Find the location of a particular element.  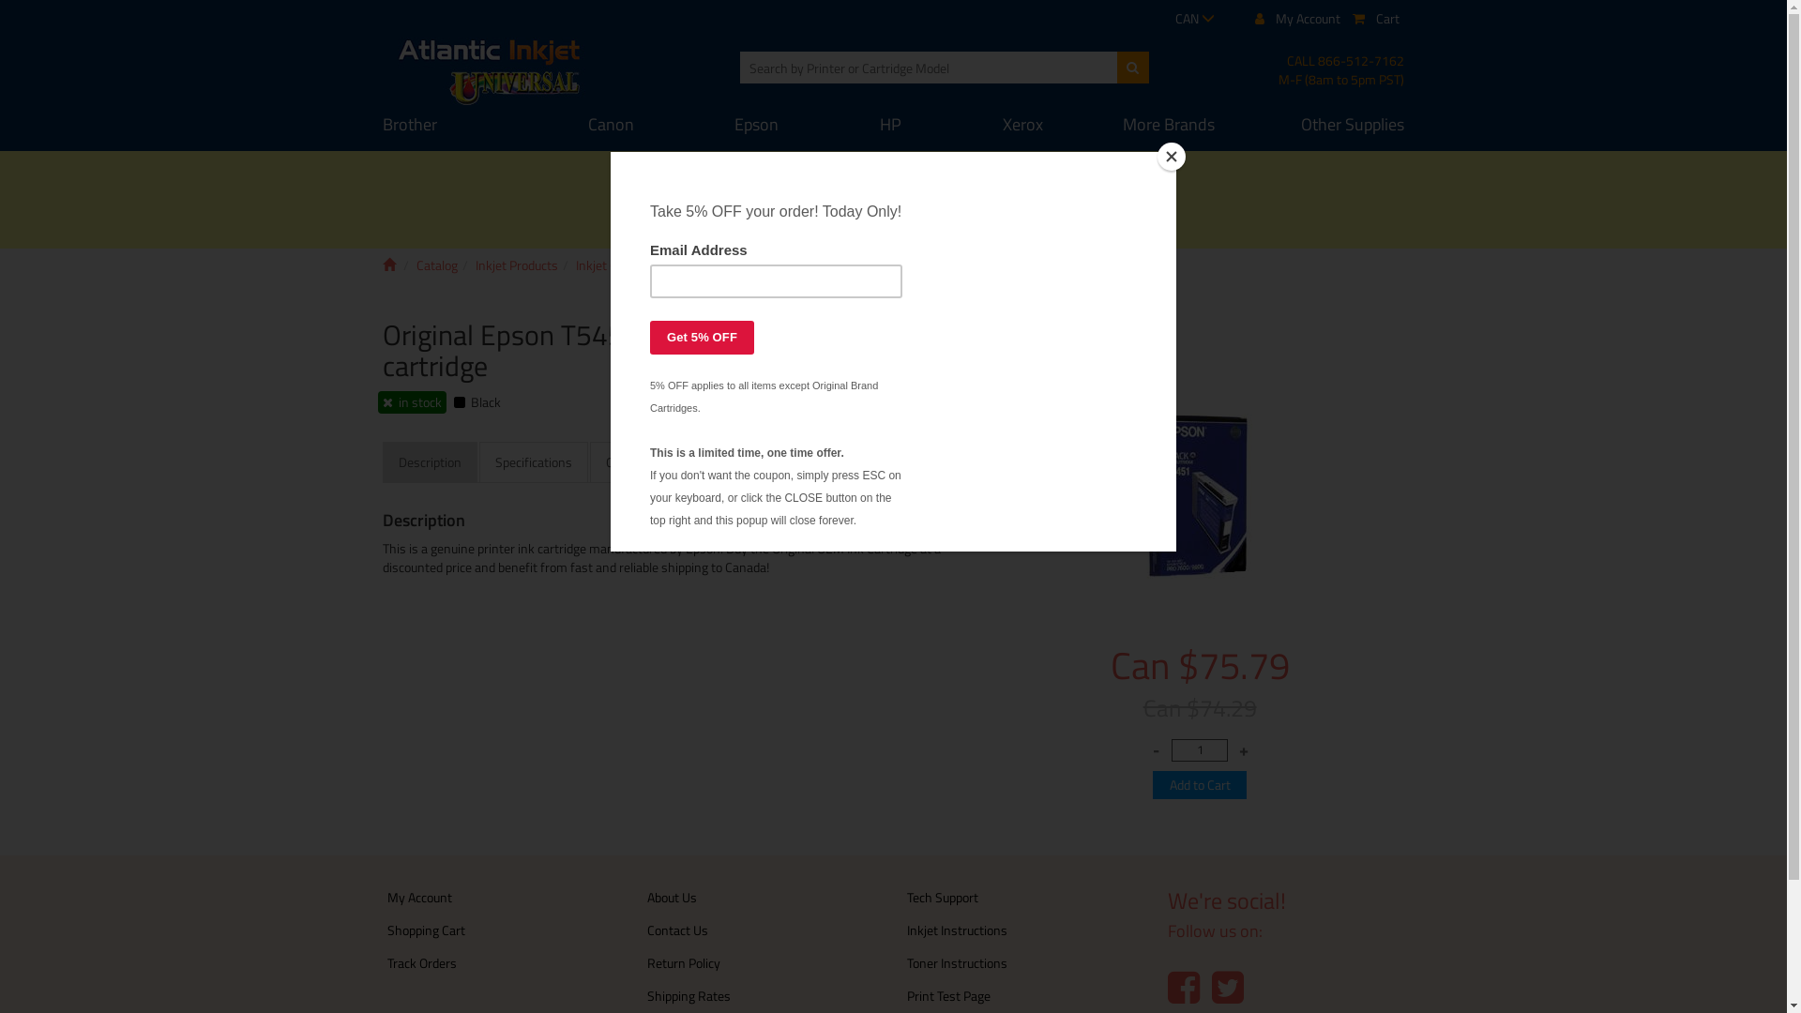

Description is located at coordinates (430, 462).